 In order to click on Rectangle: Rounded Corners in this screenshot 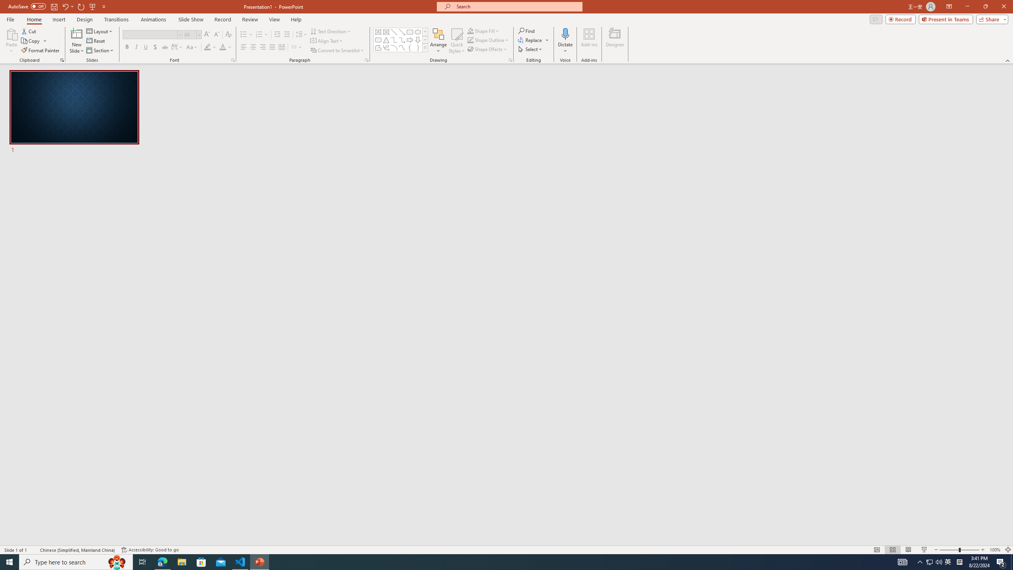, I will do `click(378, 40)`.